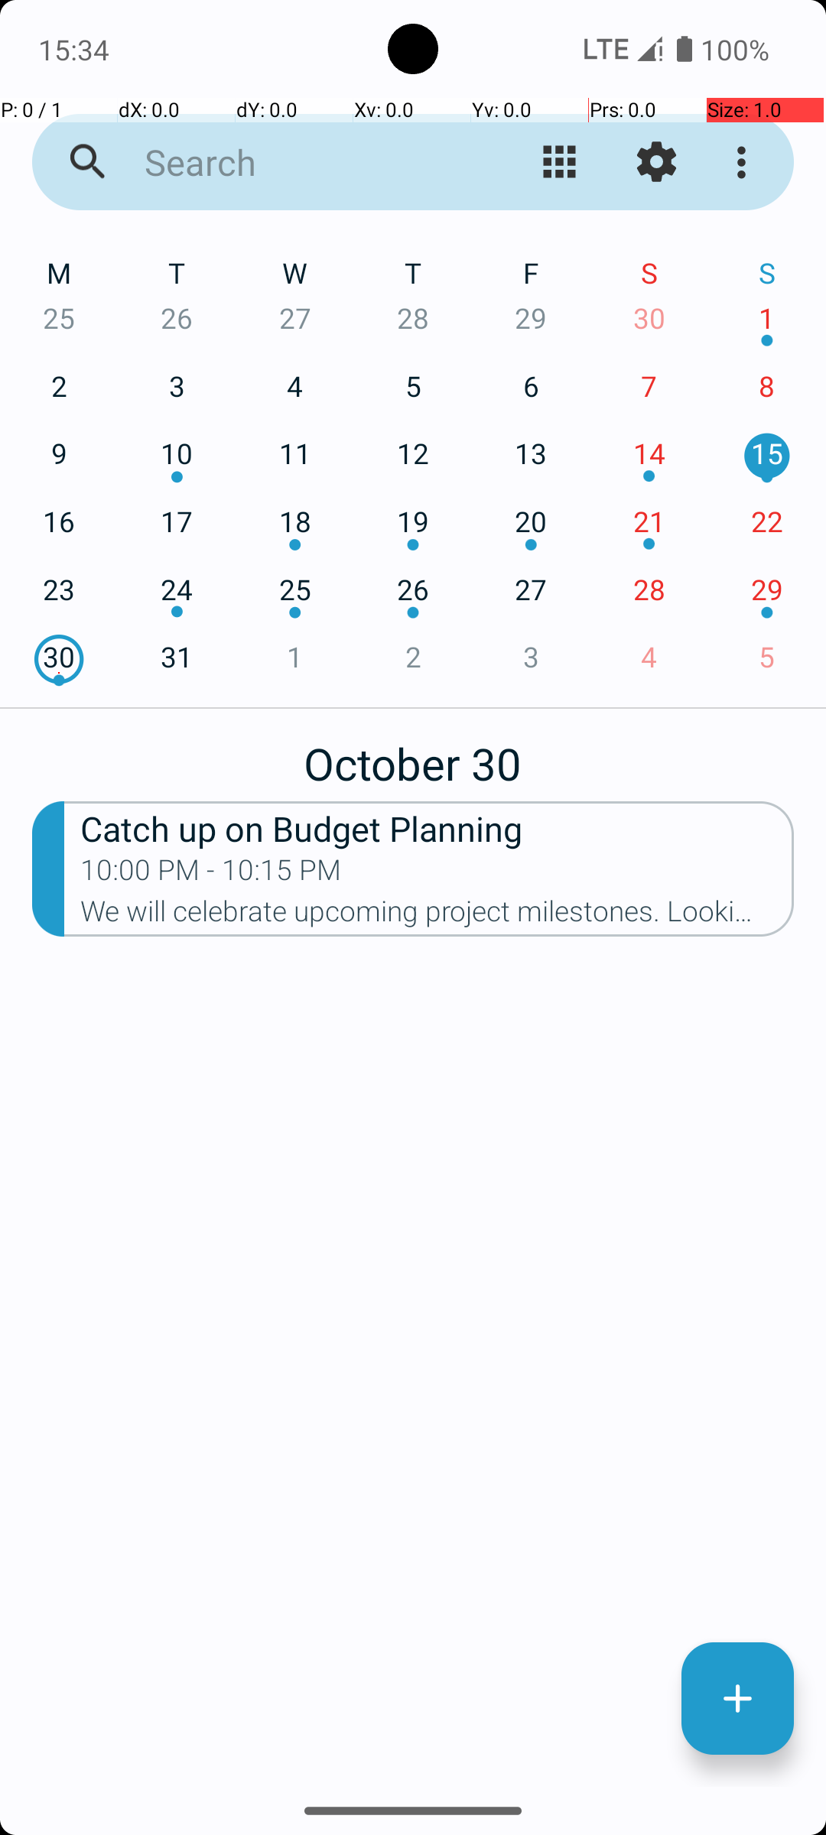 This screenshot has width=826, height=1835. I want to click on October 30, so click(413, 755).